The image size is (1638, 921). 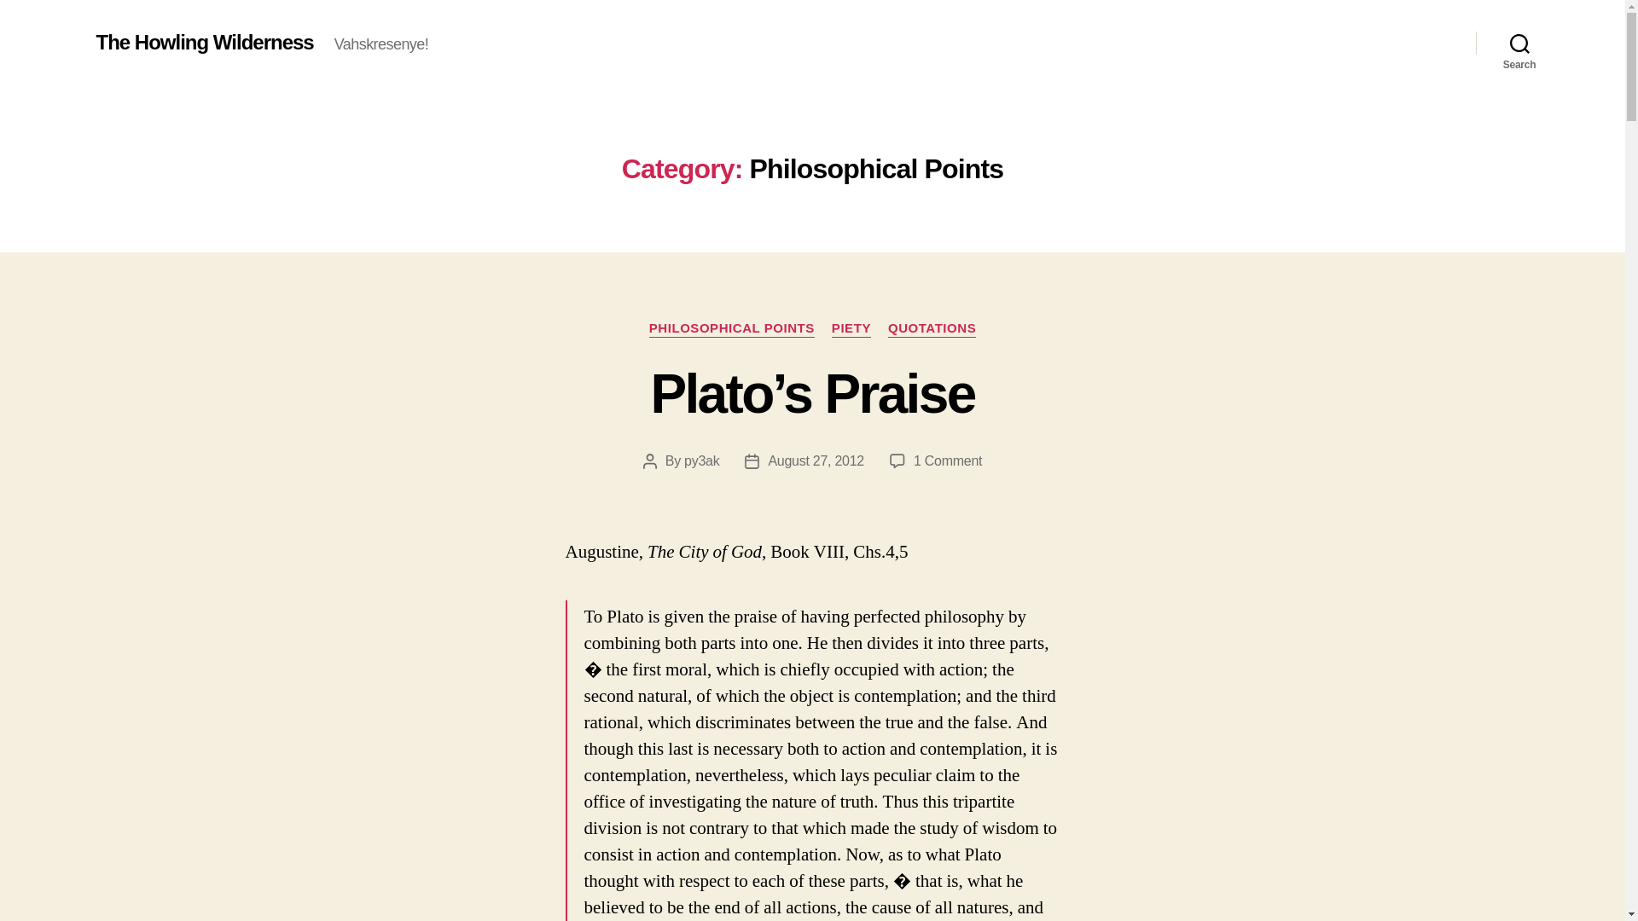 What do you see at coordinates (851, 329) in the screenshot?
I see `PIETY` at bounding box center [851, 329].